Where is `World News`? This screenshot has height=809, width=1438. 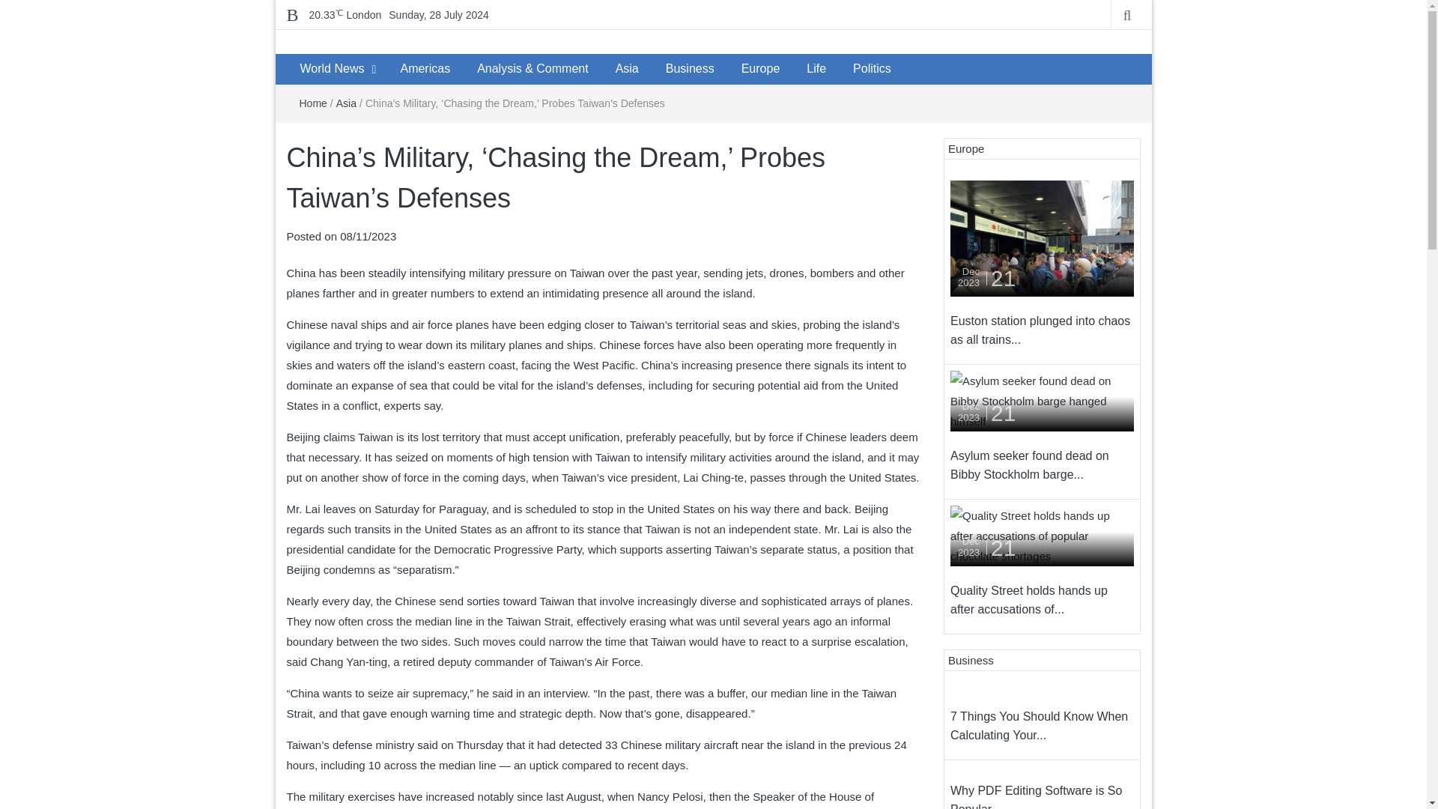
World News is located at coordinates (331, 69).